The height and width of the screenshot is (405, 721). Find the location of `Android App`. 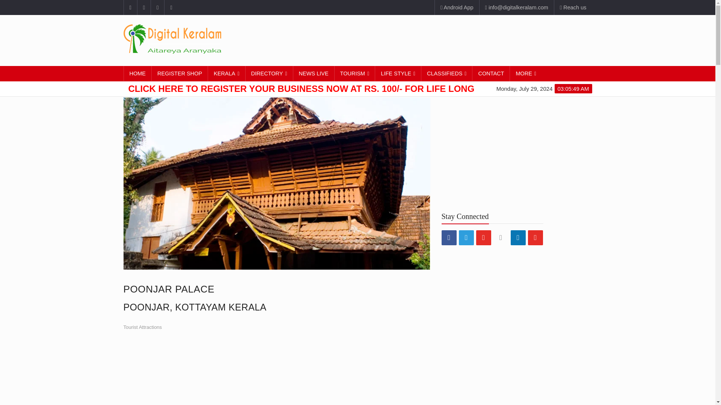

Android App is located at coordinates (457, 7).